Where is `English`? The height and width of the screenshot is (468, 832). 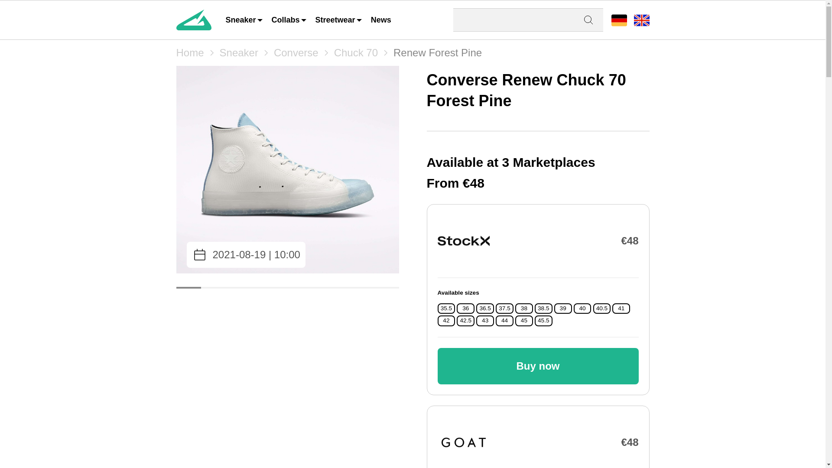 English is located at coordinates (641, 20).